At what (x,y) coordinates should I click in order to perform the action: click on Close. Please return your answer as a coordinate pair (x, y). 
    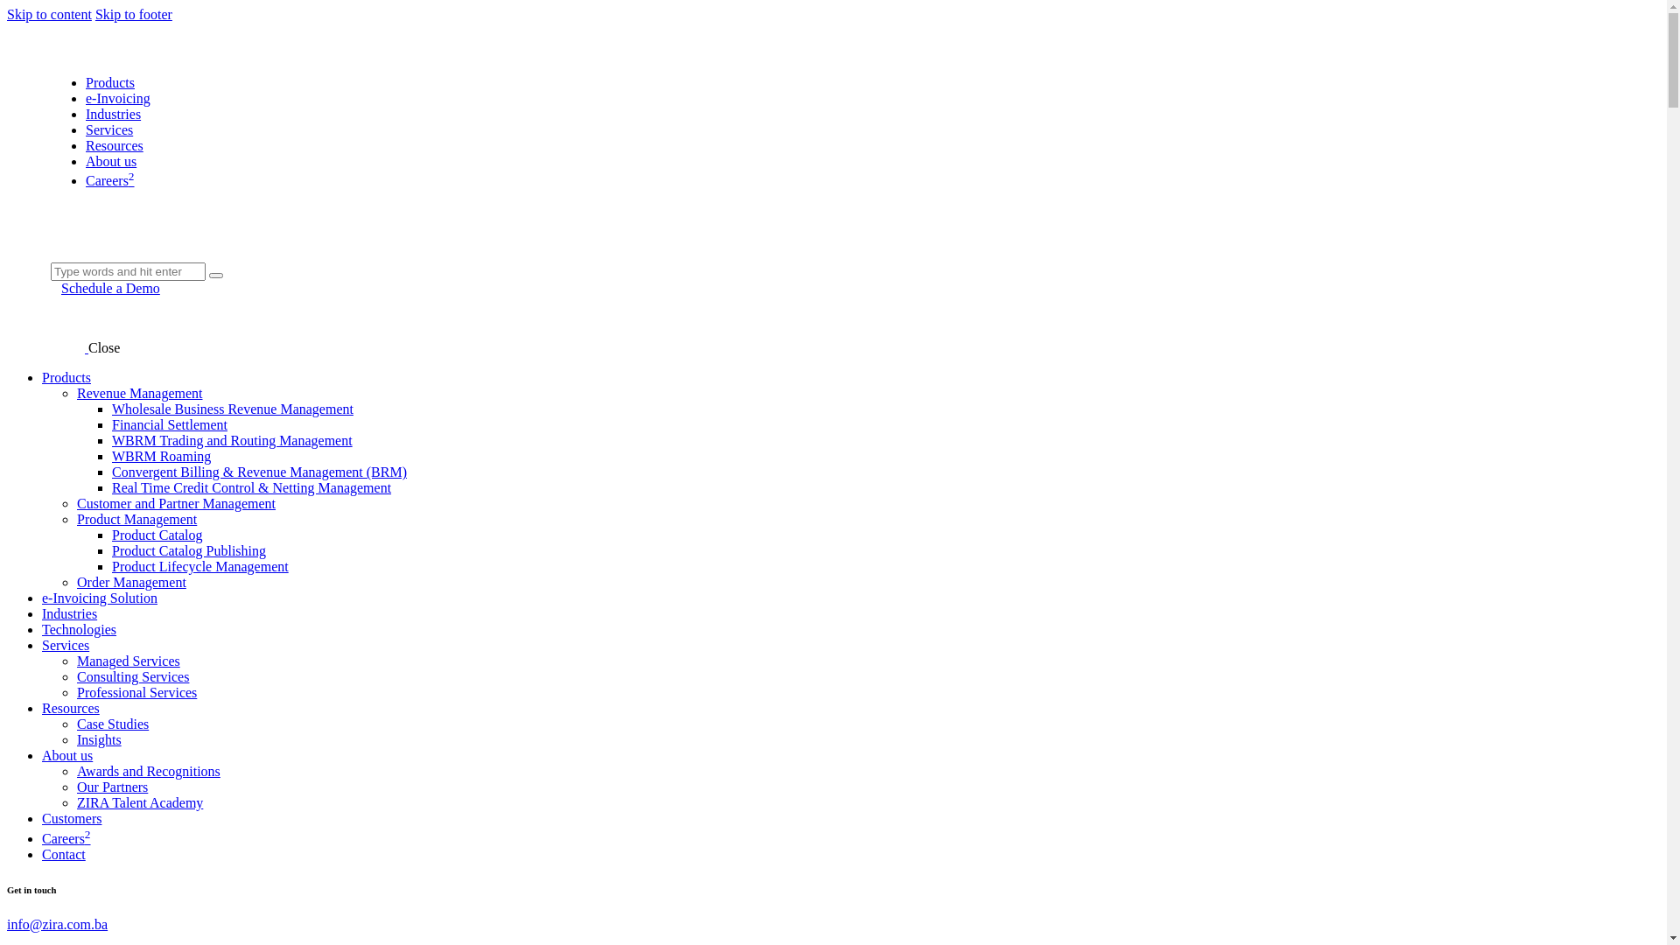
    Looking at the image, I should click on (104, 348).